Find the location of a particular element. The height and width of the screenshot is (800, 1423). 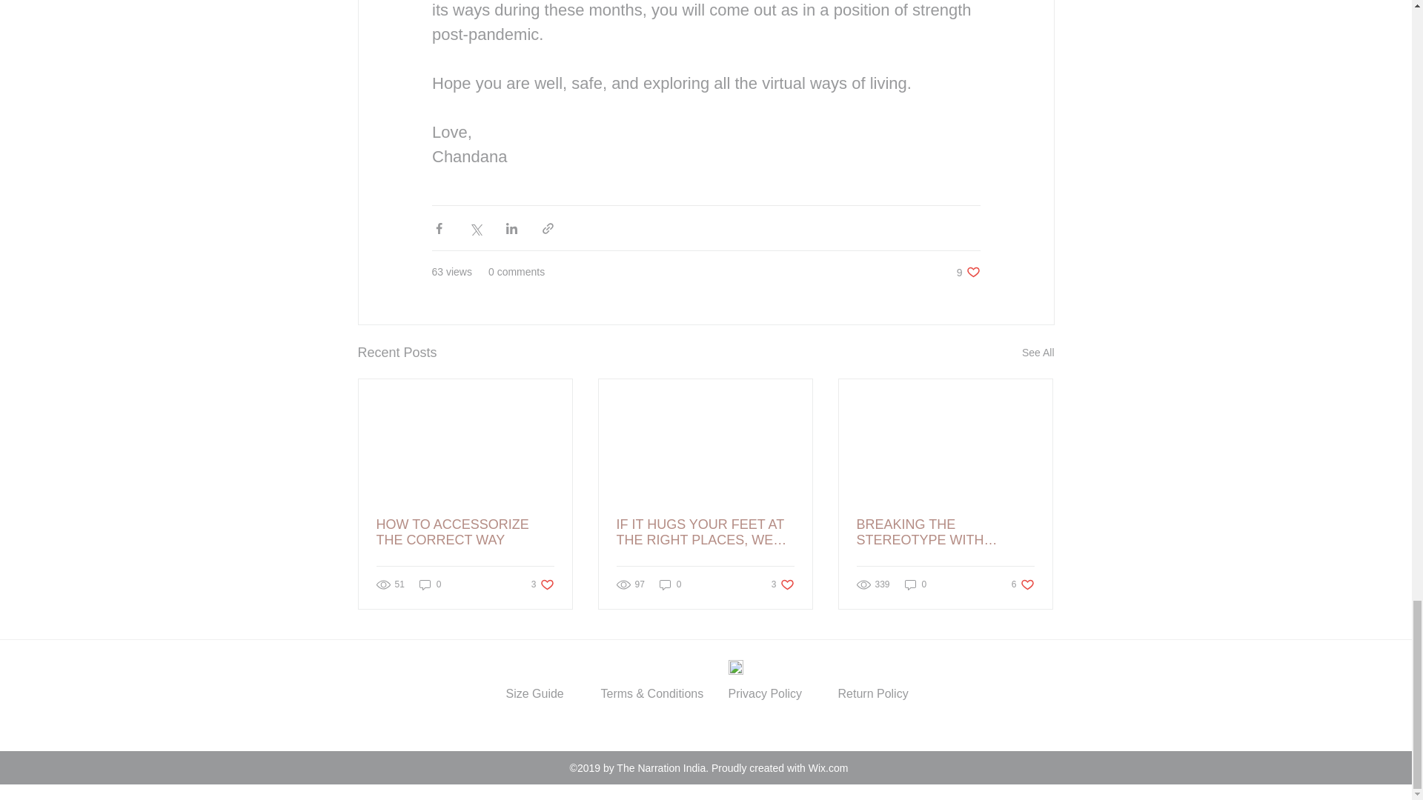

Size Guide is located at coordinates (430, 584).